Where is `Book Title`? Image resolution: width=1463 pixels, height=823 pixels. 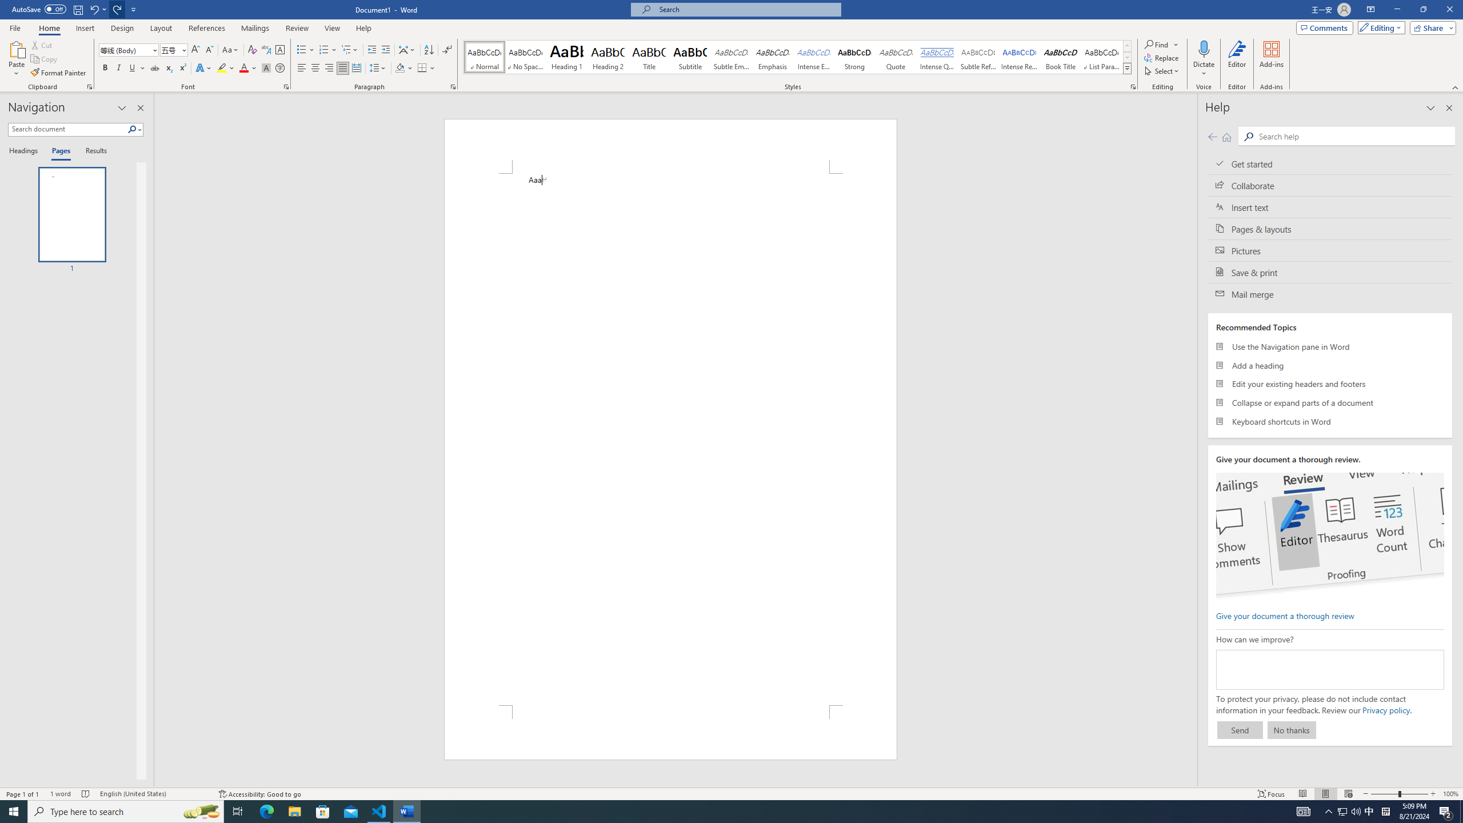 Book Title is located at coordinates (1061, 57).